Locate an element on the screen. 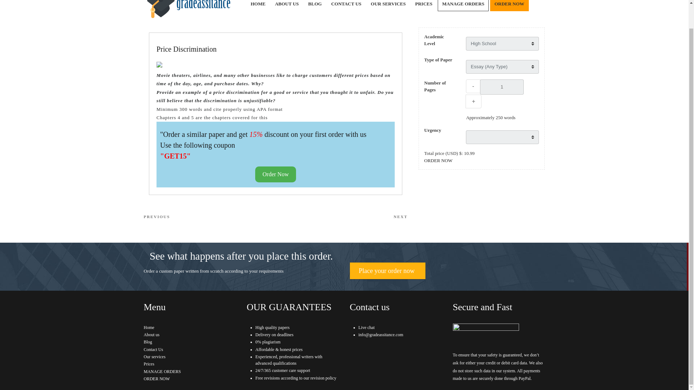 The image size is (694, 390). 1 is located at coordinates (502, 87).